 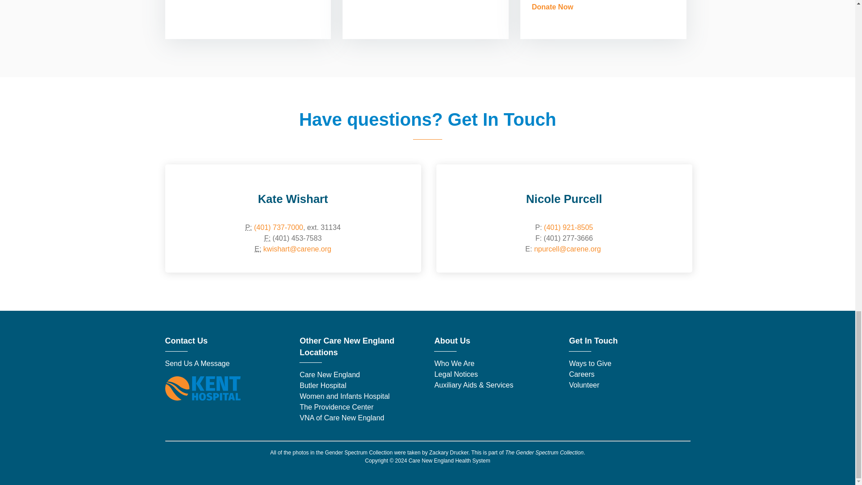 I want to click on Careers, so click(x=582, y=375).